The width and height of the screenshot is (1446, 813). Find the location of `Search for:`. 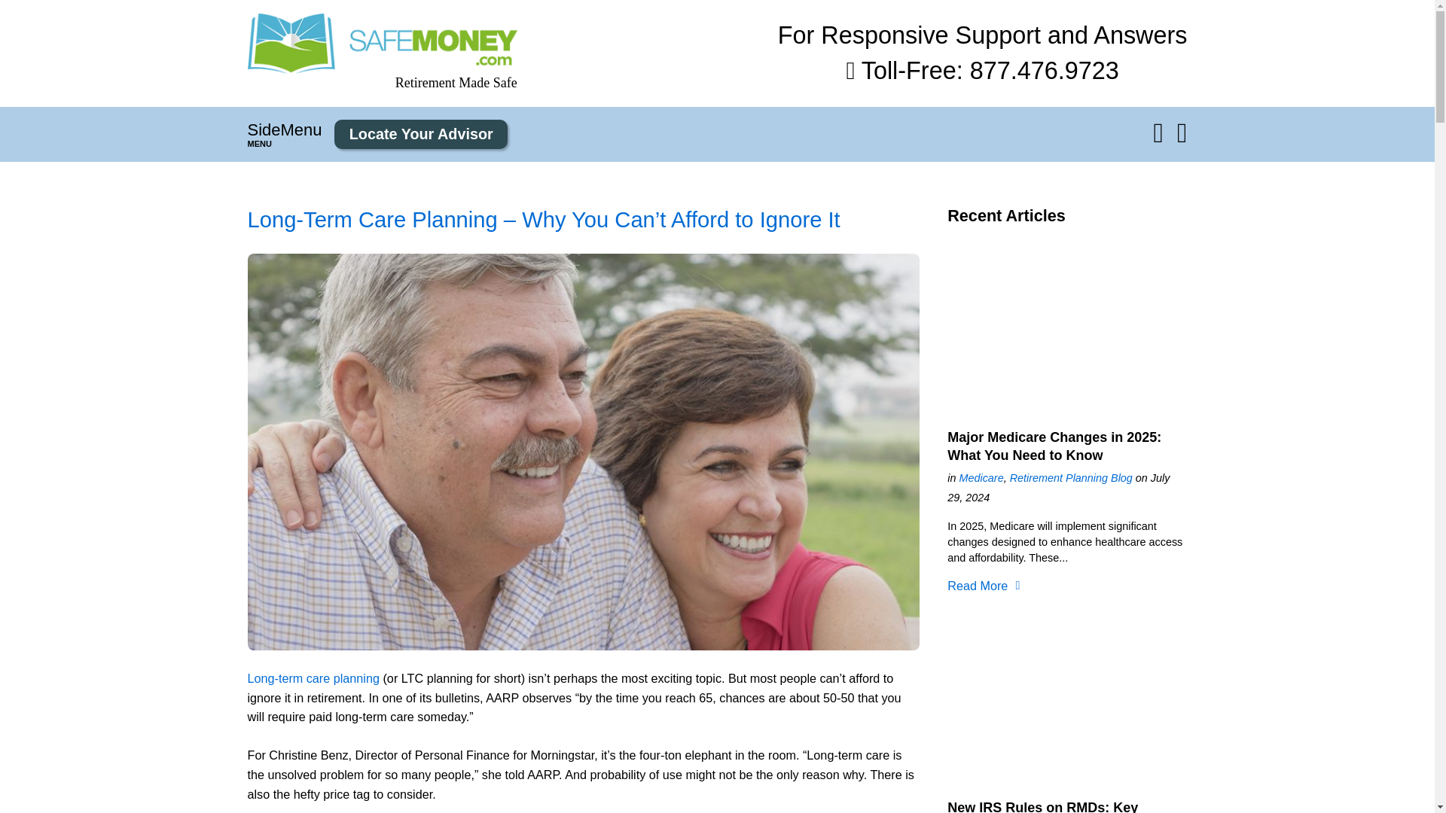

Search for: is located at coordinates (1130, 135).